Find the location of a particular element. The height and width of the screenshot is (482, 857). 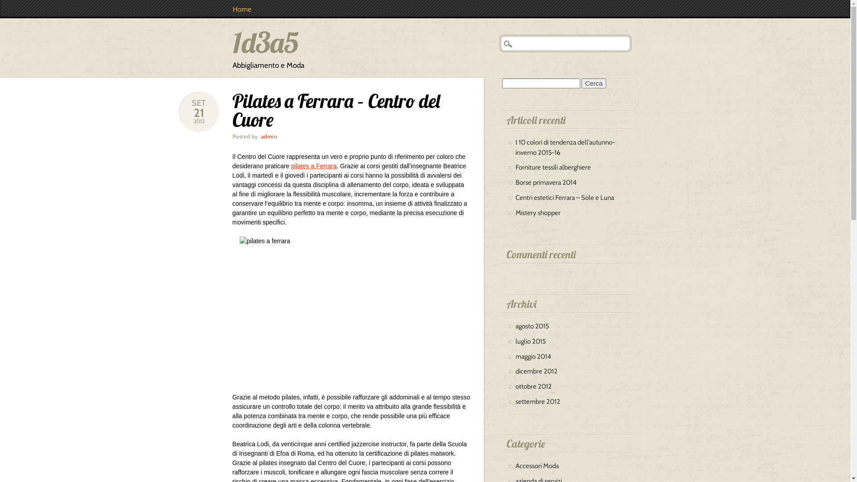

Accessori Moda is located at coordinates (537, 466).